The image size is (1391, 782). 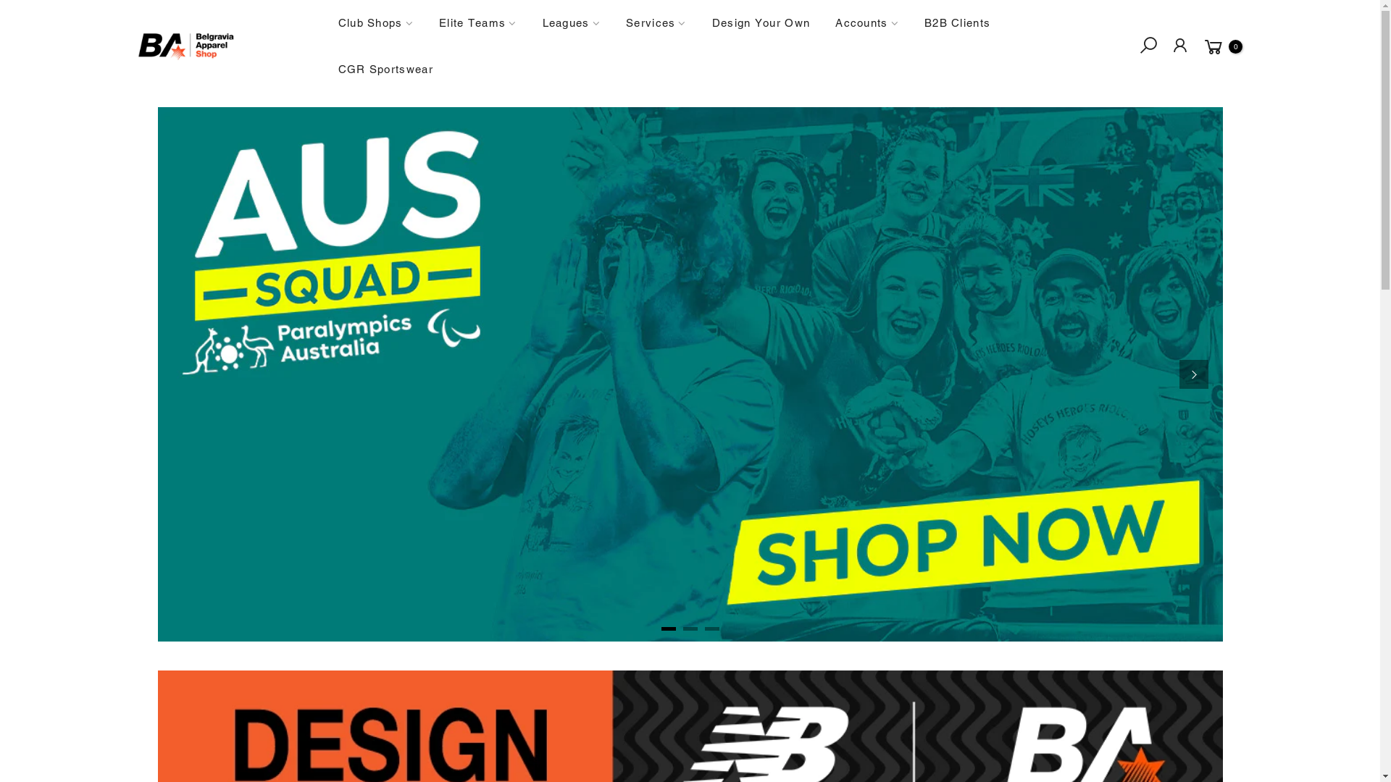 What do you see at coordinates (656, 23) in the screenshot?
I see `Services` at bounding box center [656, 23].